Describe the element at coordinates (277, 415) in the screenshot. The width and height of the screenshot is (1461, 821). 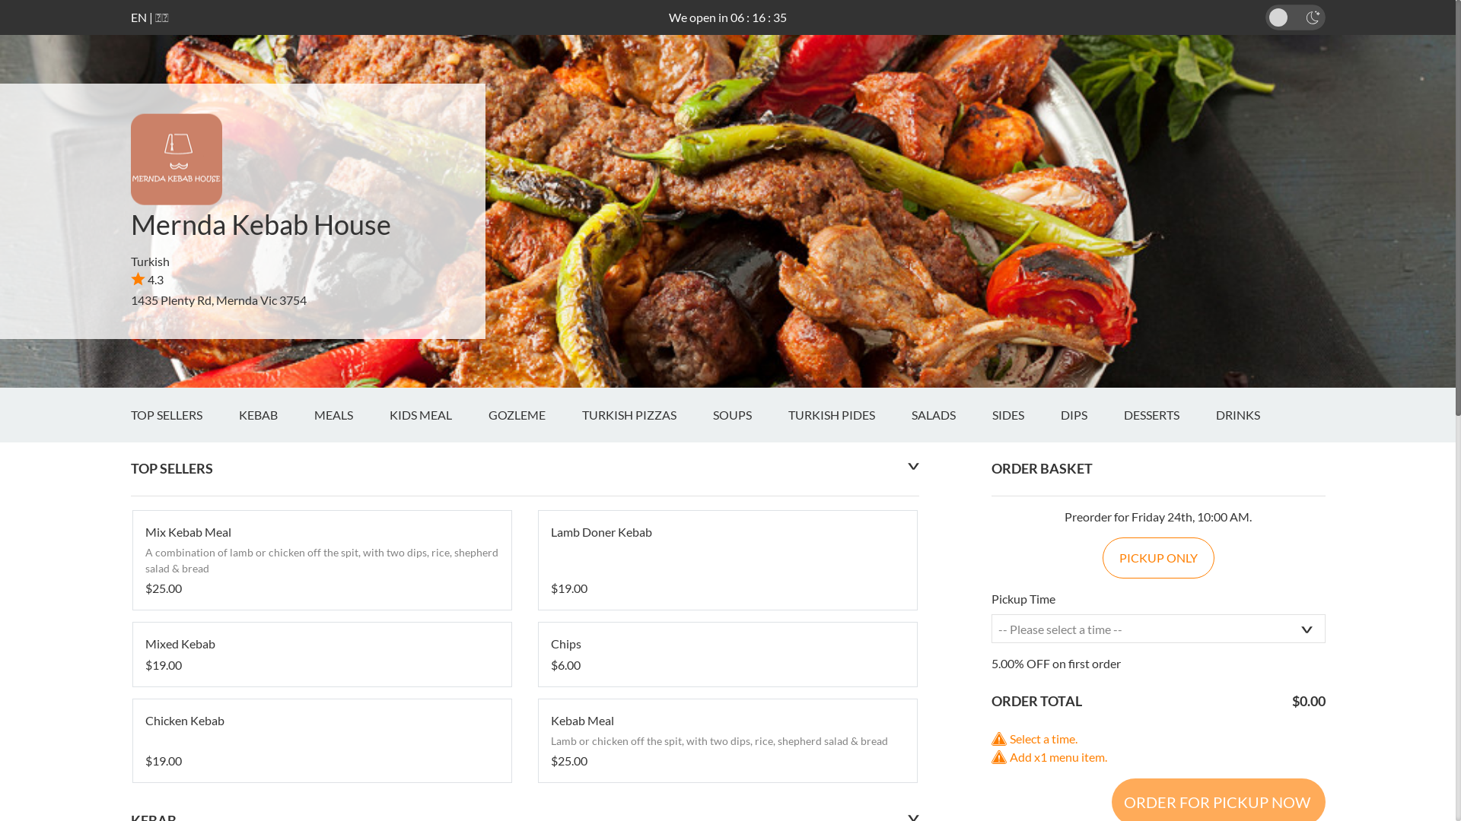
I see `KEBAB` at that location.